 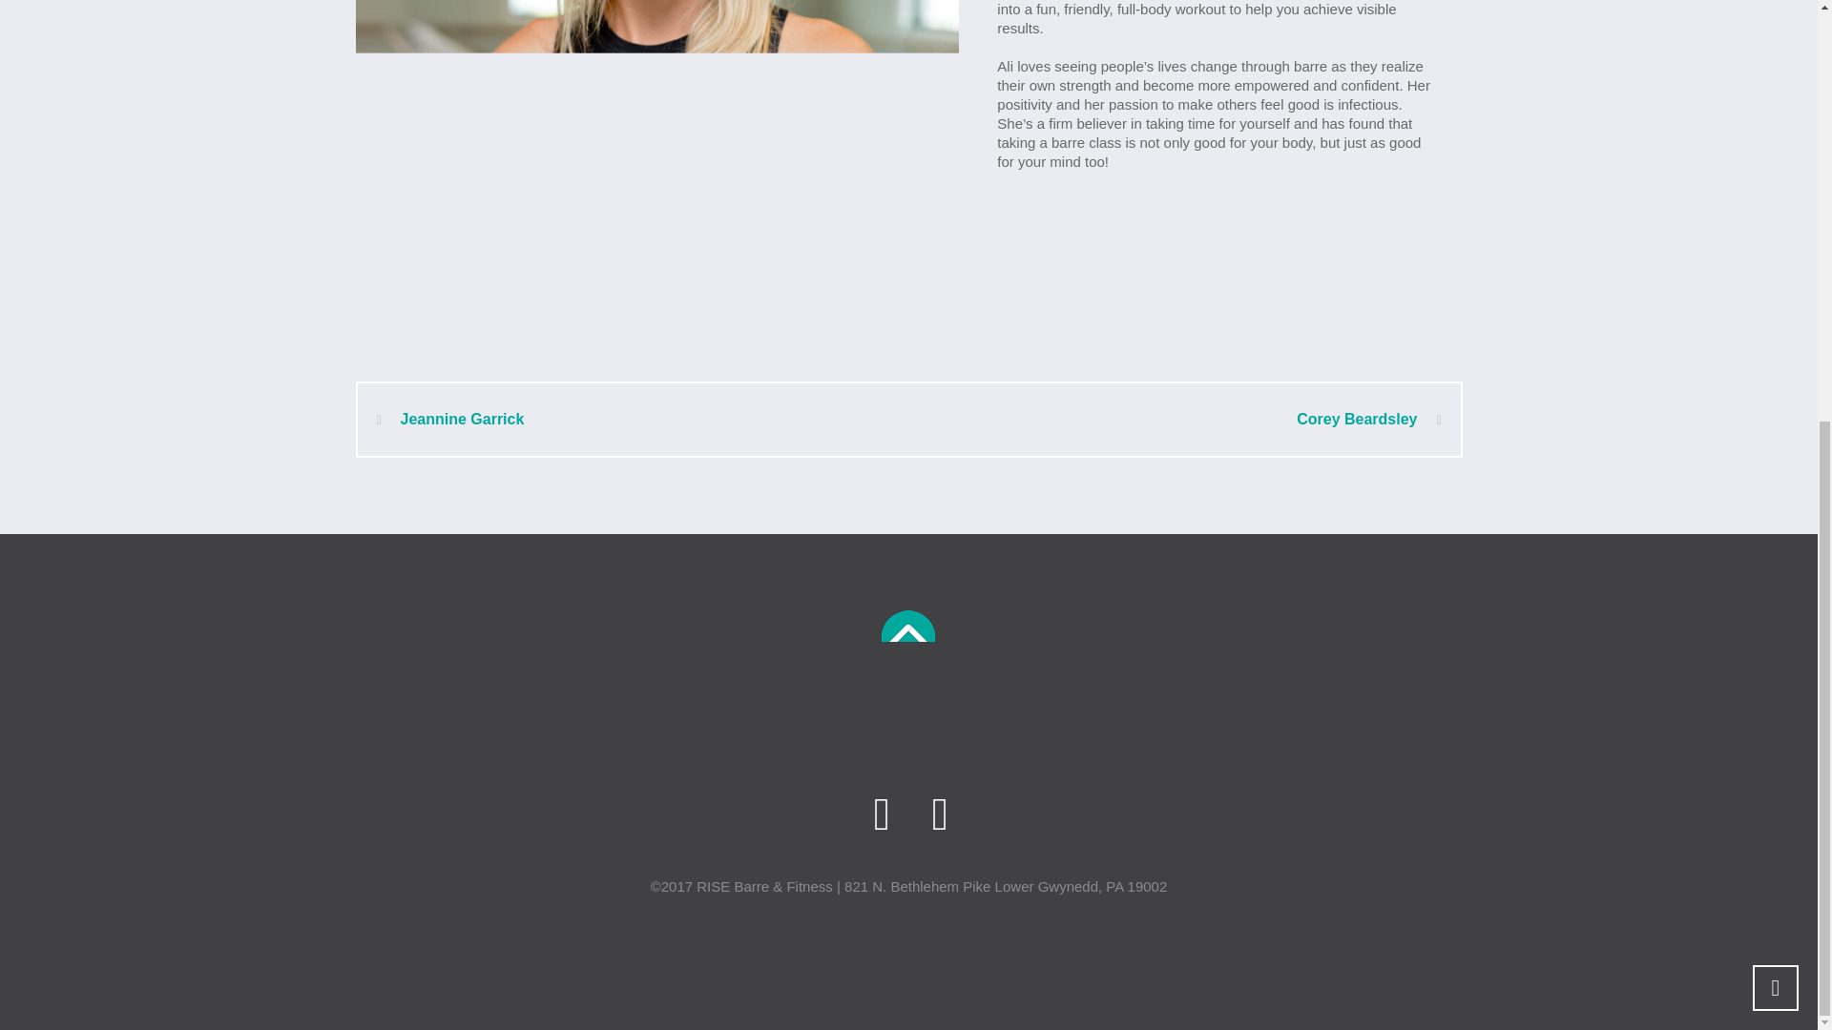 What do you see at coordinates (941, 109) in the screenshot?
I see `Facebook` at bounding box center [941, 109].